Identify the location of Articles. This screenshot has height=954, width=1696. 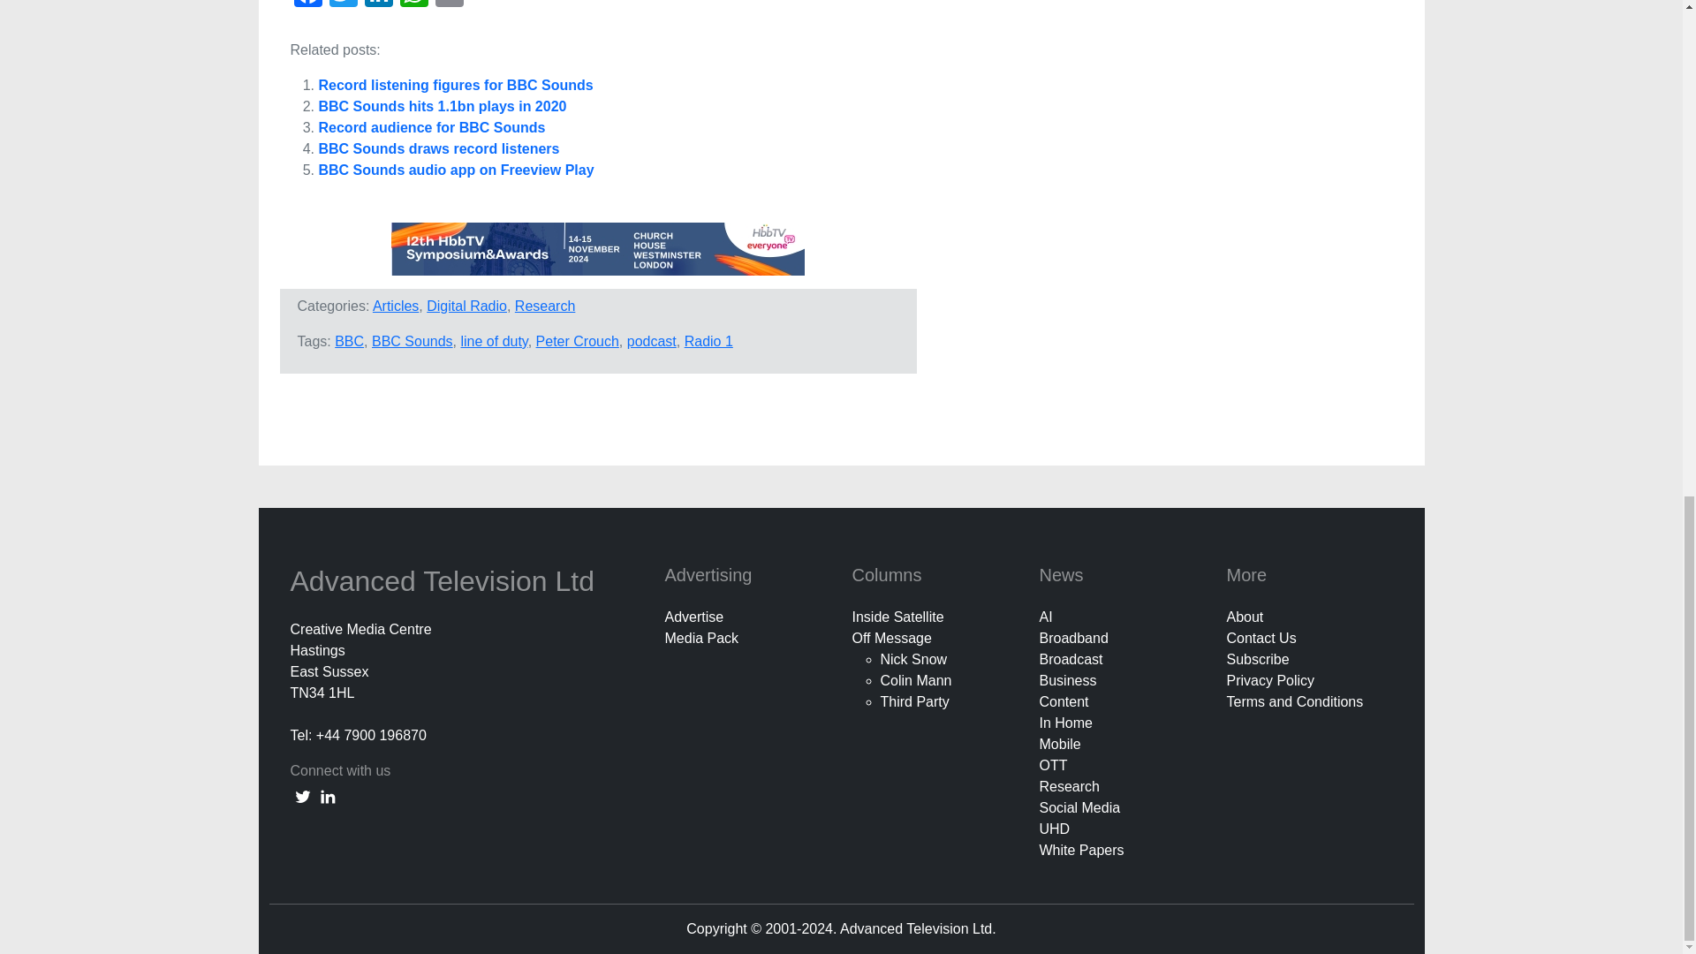
(396, 306).